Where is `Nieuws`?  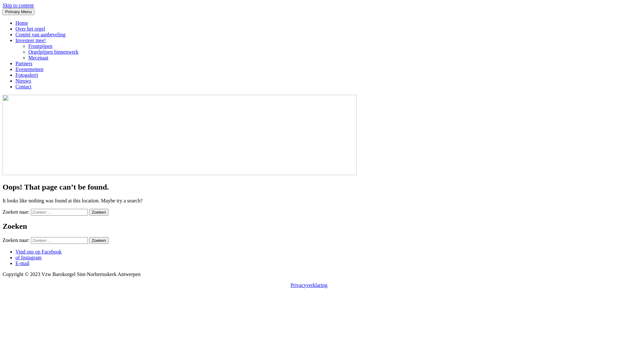 Nieuws is located at coordinates (23, 81).